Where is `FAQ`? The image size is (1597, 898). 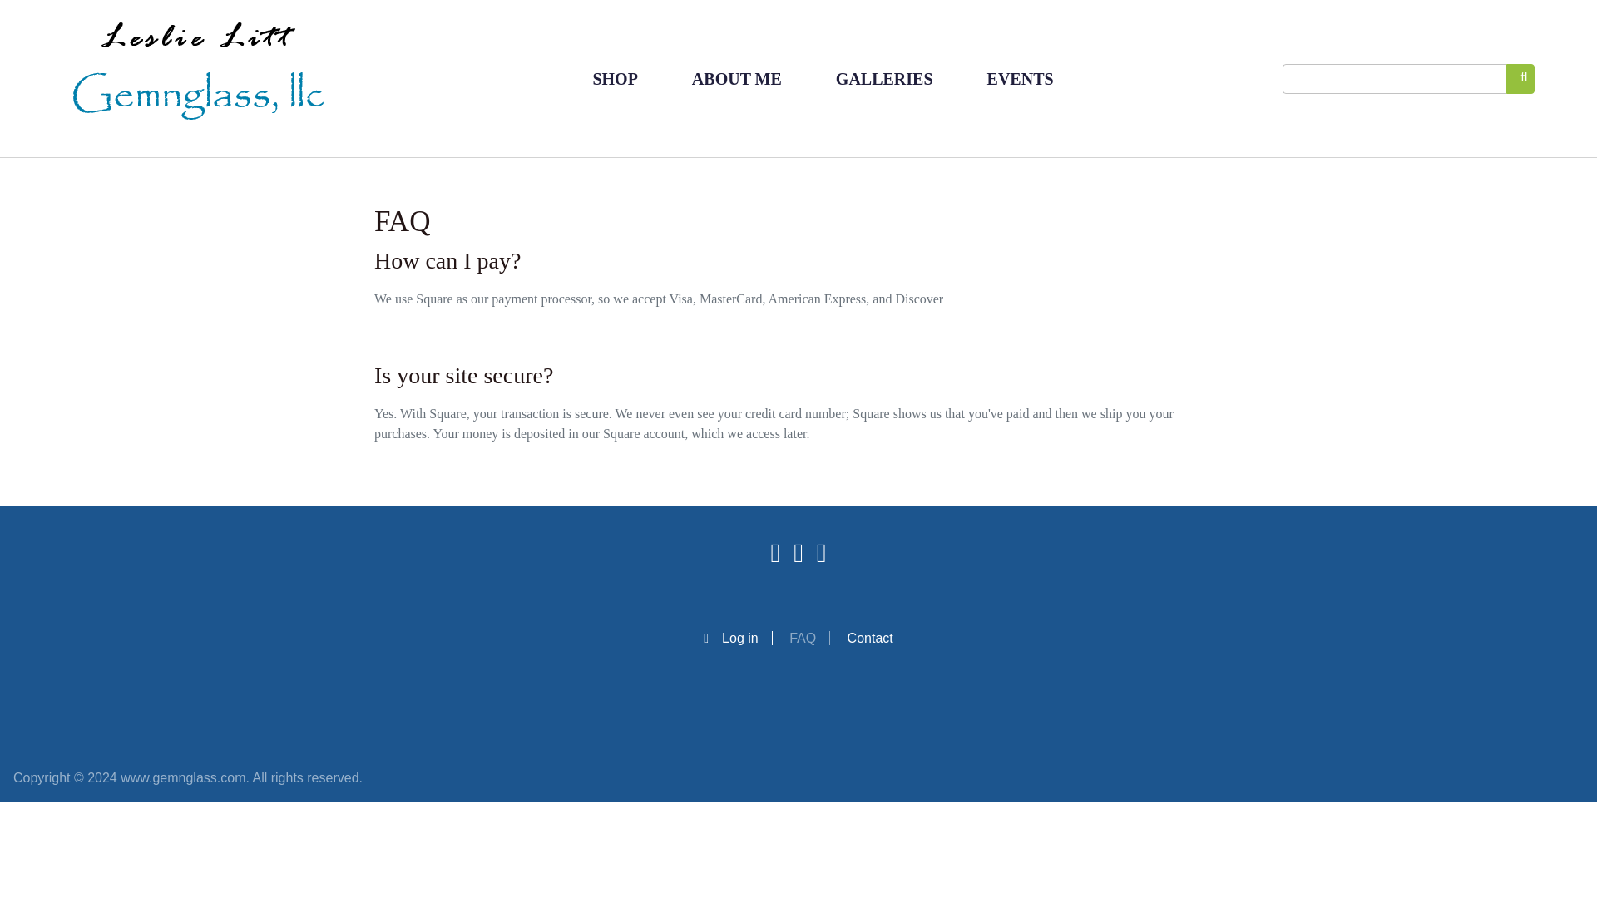 FAQ is located at coordinates (809, 639).